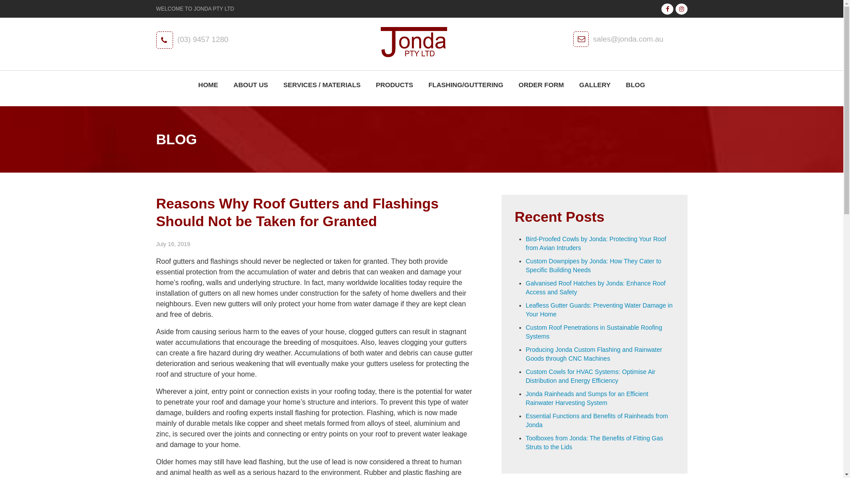 This screenshot has width=850, height=478. Describe the element at coordinates (599, 310) in the screenshot. I see `Leafless Gutter Guards: Preventing Water Damage in Your Home` at that location.